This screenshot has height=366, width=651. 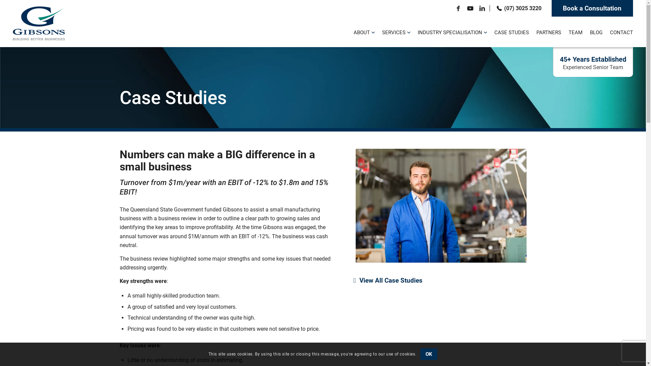 What do you see at coordinates (515, 8) in the screenshot?
I see `(07) 3025 3220` at bounding box center [515, 8].